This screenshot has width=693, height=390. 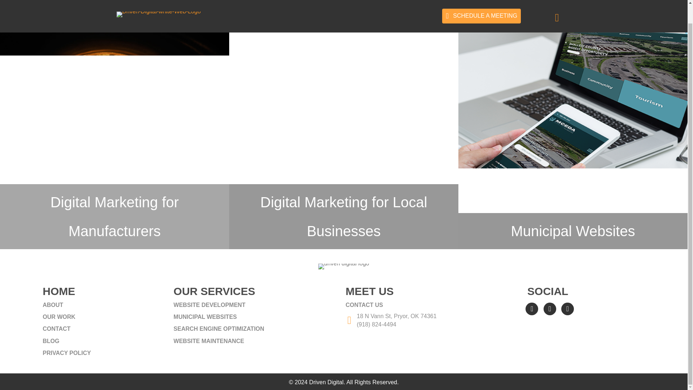 I want to click on MUNICIPAL WEBSITES, so click(x=258, y=317).